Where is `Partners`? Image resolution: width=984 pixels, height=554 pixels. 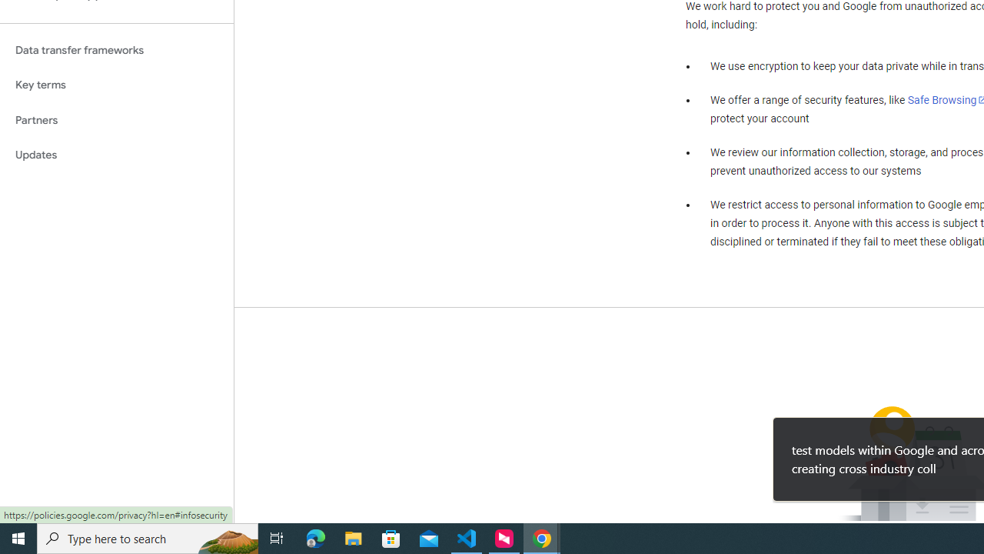 Partners is located at coordinates (117, 120).